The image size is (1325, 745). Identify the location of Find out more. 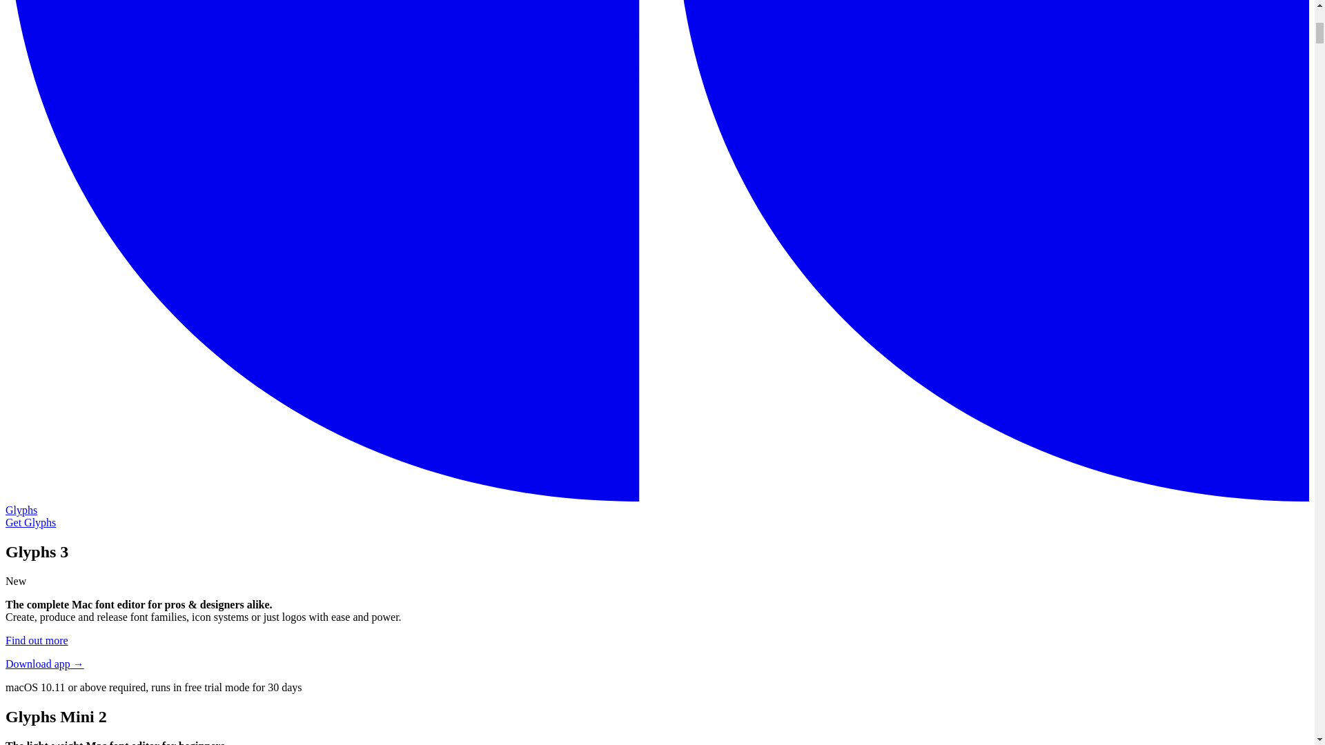
(37, 640).